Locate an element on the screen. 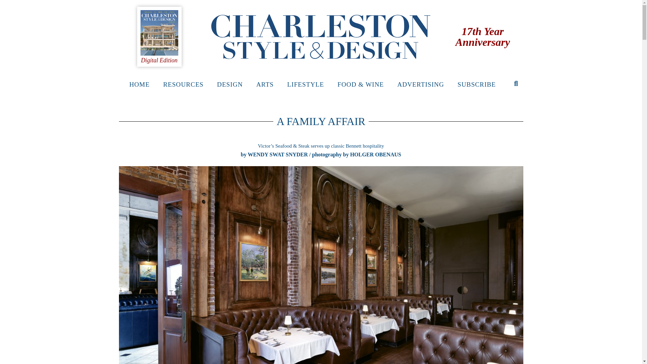  Digital Edition is located at coordinates (159, 60).